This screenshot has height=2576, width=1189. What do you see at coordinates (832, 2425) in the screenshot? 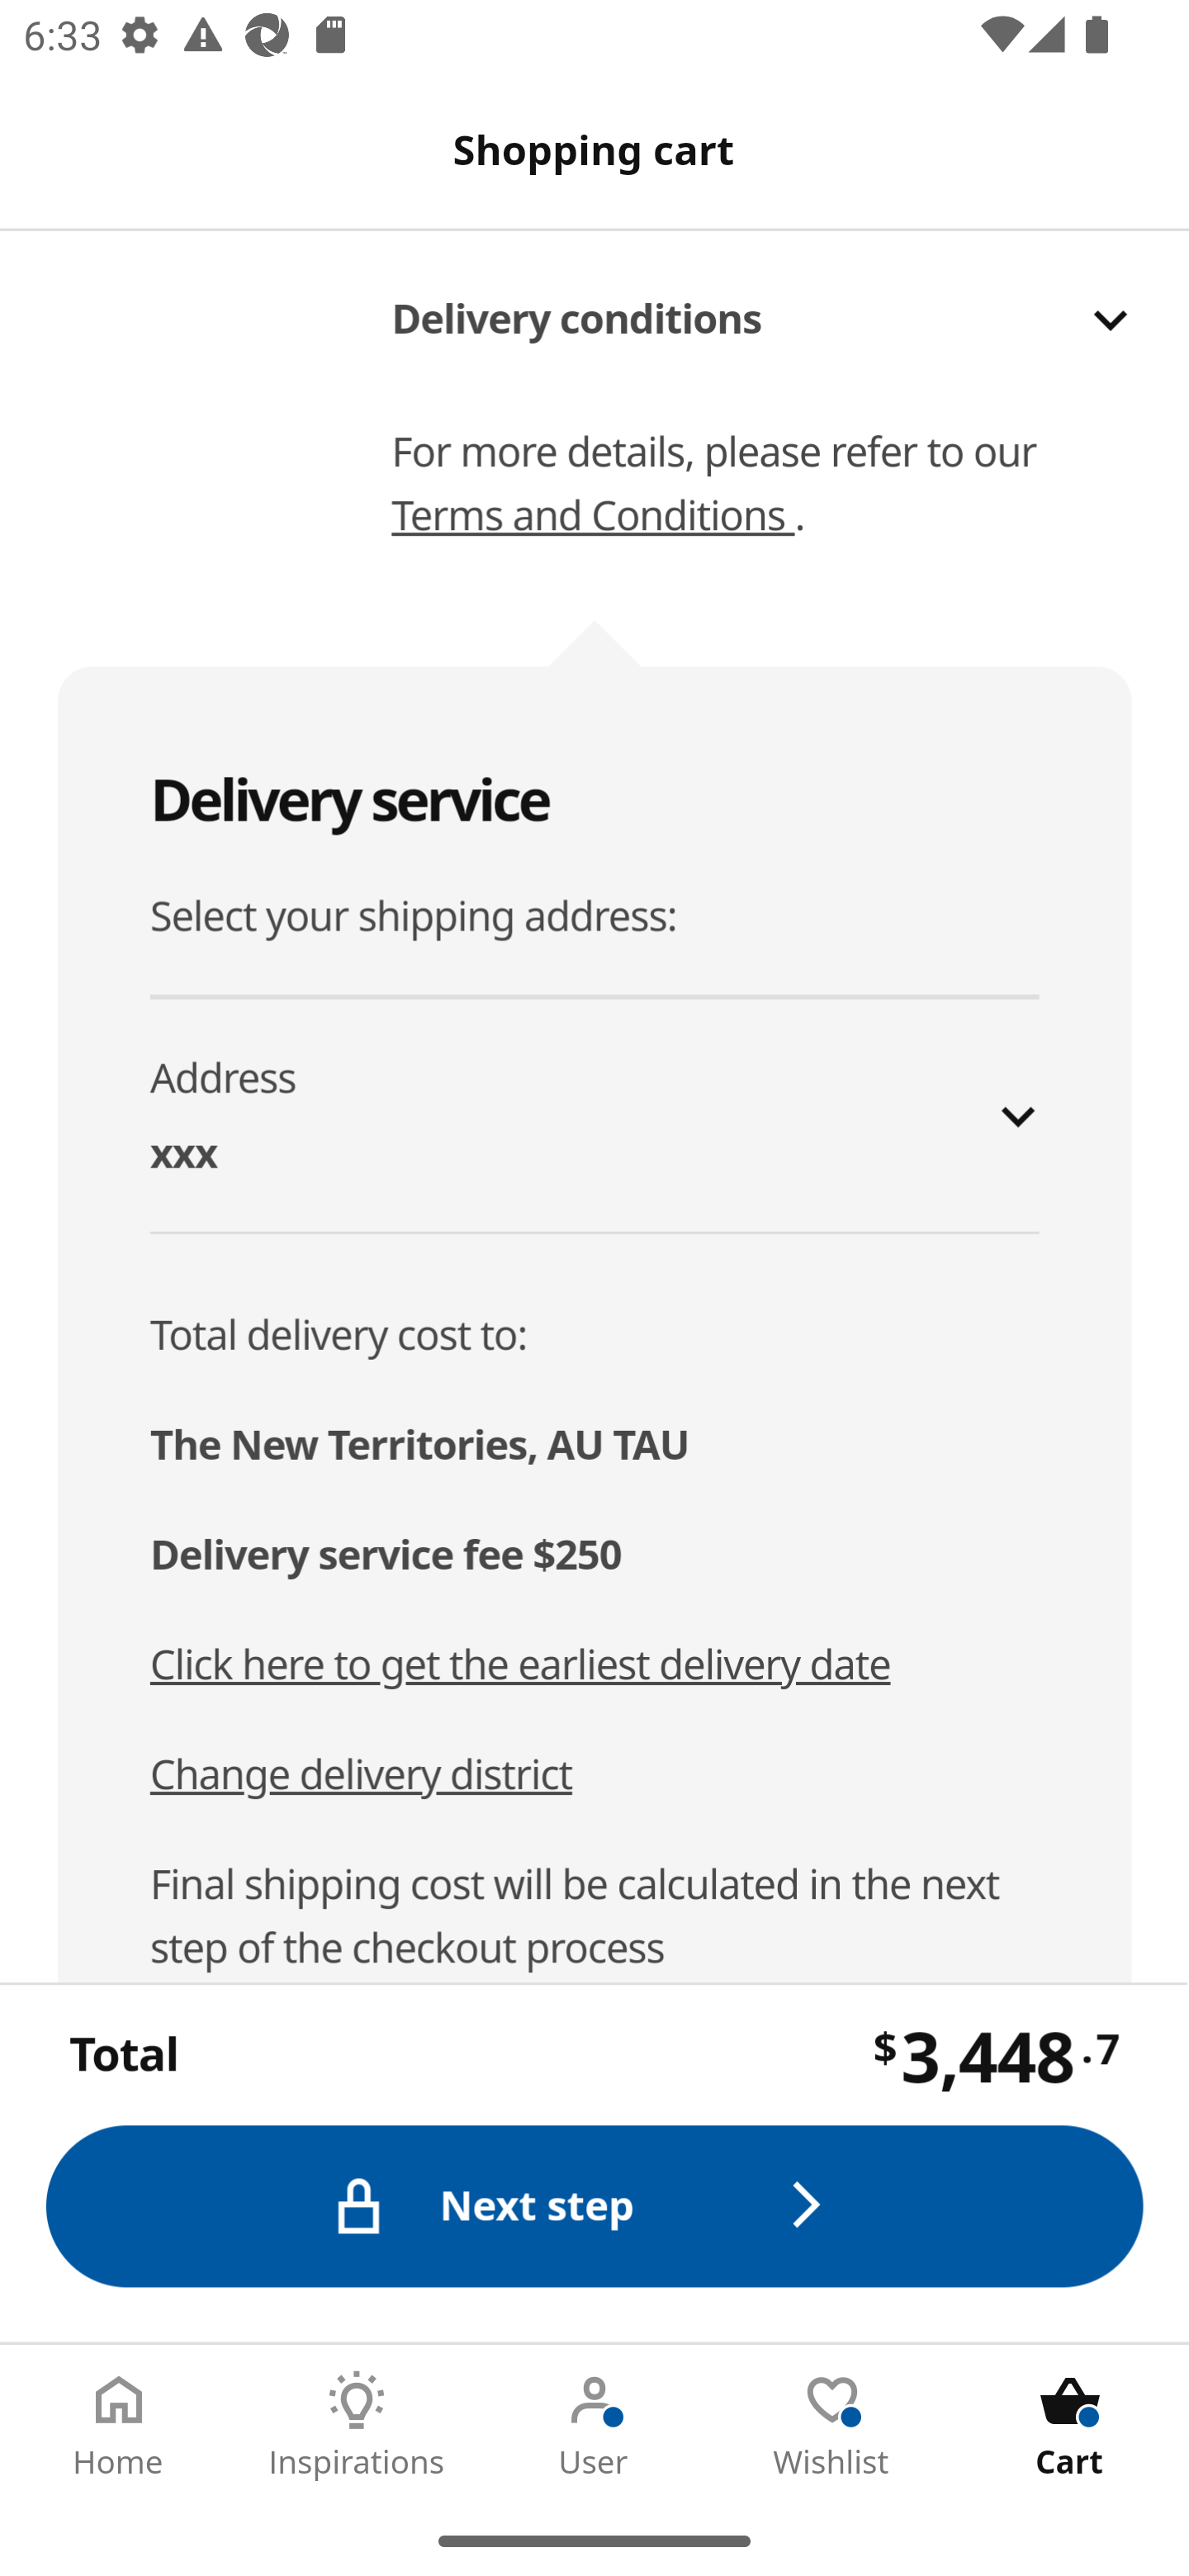
I see `Wishlist
Tab 4 of 5` at bounding box center [832, 2425].